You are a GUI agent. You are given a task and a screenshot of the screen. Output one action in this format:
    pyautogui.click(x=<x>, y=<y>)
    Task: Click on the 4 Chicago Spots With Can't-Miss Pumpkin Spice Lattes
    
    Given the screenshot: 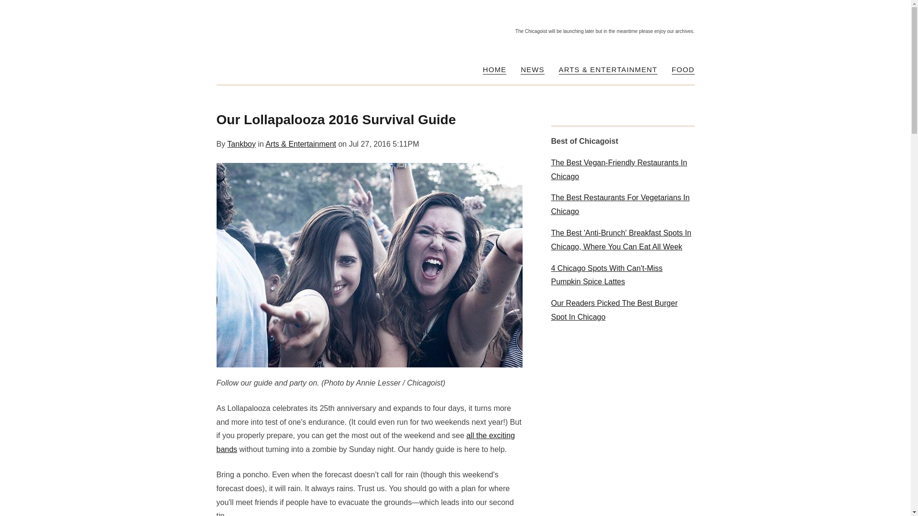 What is the action you would take?
    pyautogui.click(x=623, y=275)
    